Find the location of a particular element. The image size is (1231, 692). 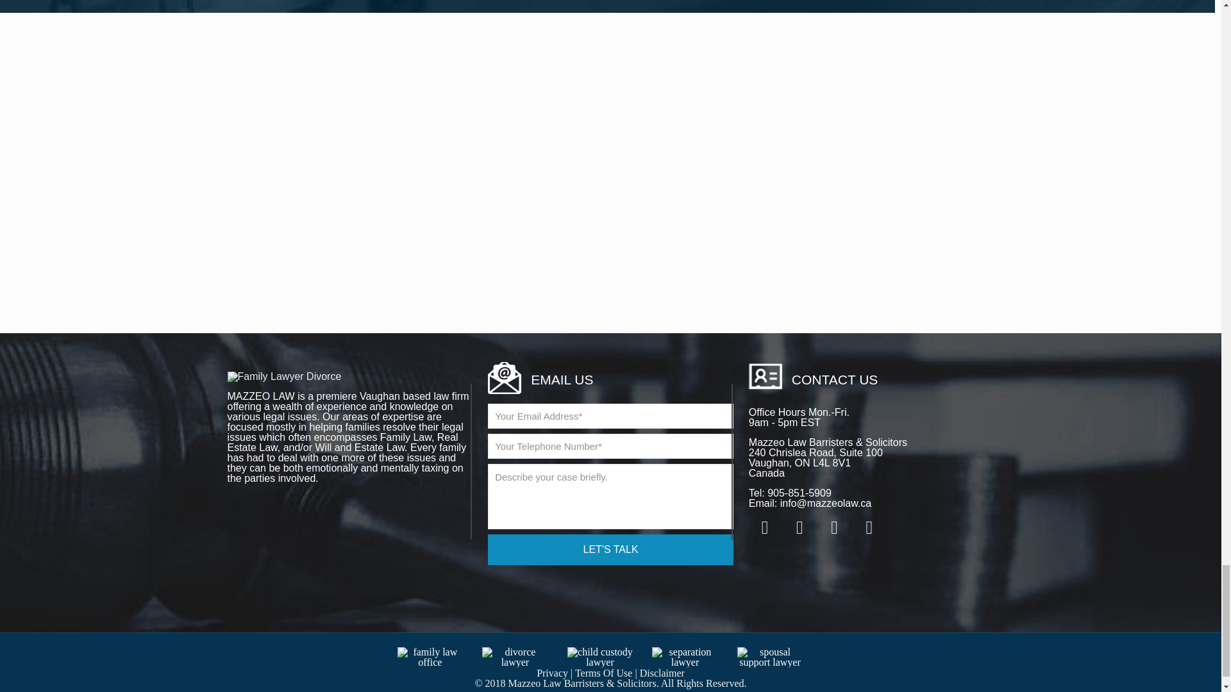

separation lawyer vaughan is located at coordinates (685, 657).